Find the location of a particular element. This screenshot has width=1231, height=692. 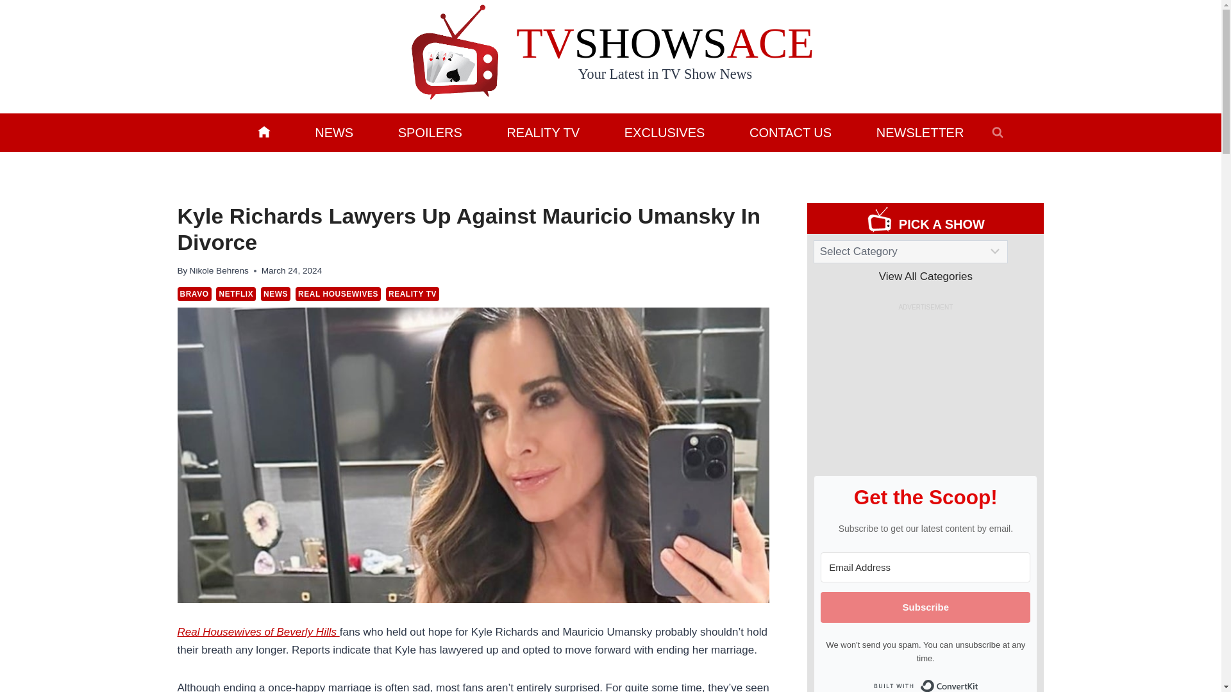

EXCLUSIVES is located at coordinates (664, 132).